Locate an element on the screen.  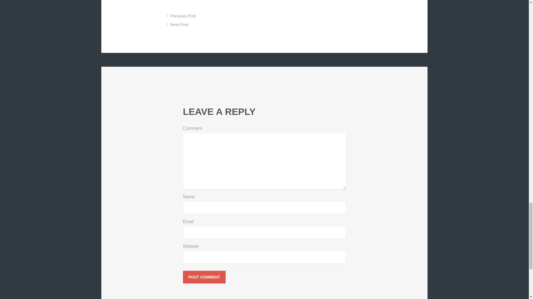
Post Comment is located at coordinates (204, 277).